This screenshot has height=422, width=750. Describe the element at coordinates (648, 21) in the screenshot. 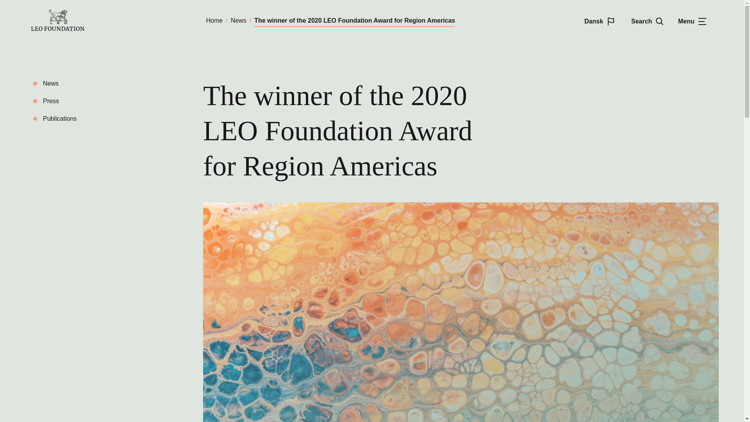

I see `Search` at that location.